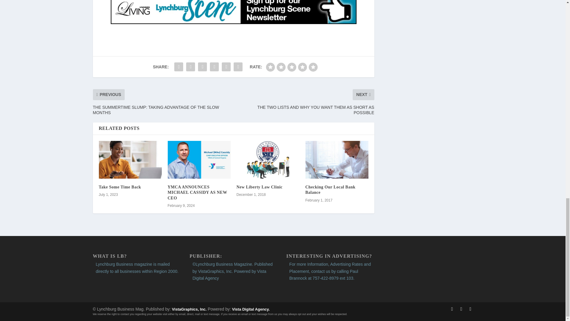 The height and width of the screenshot is (321, 570). I want to click on gorgeous, so click(313, 67).